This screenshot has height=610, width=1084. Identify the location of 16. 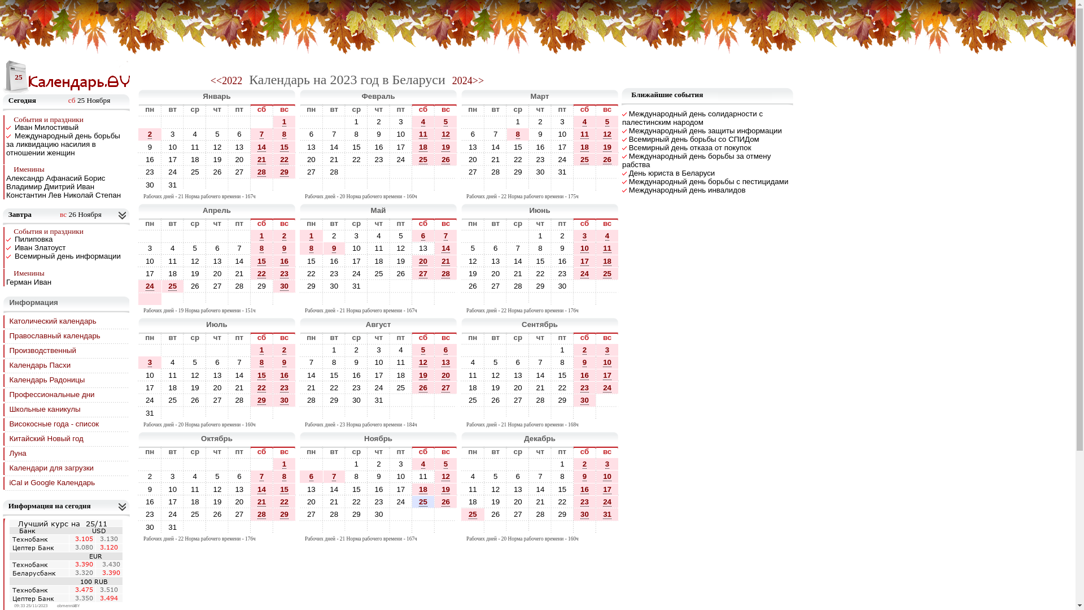
(540, 147).